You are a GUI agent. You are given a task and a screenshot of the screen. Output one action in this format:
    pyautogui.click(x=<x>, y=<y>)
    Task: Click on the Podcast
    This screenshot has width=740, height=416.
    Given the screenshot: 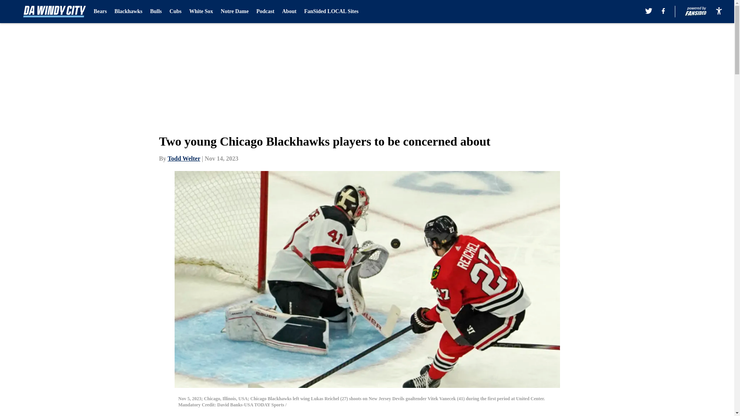 What is the action you would take?
    pyautogui.click(x=265, y=12)
    